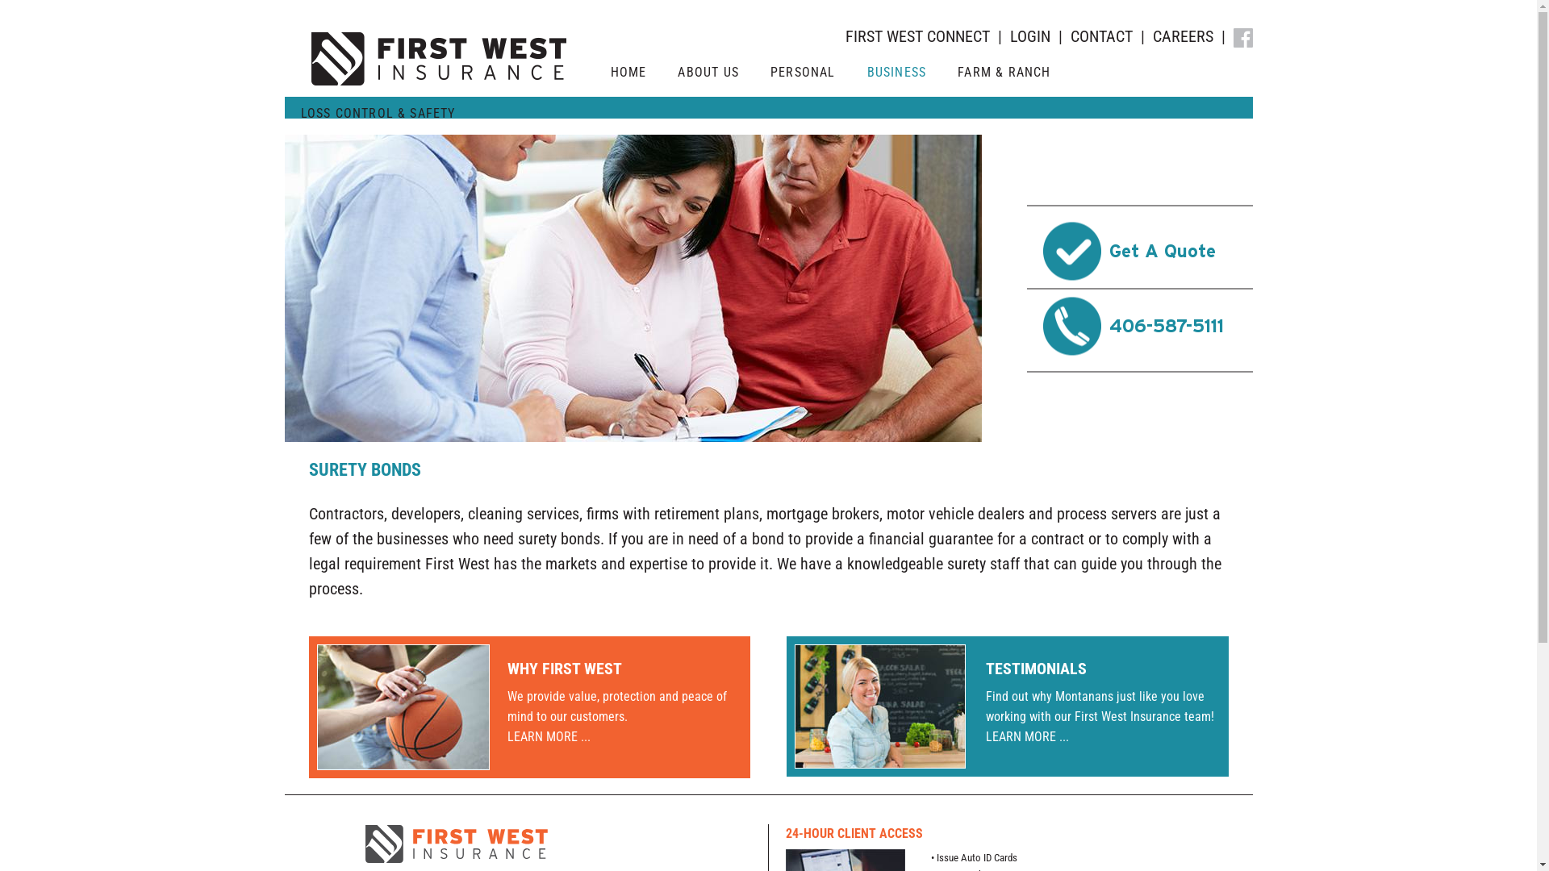 The width and height of the screenshot is (1549, 871). I want to click on Home, so click(439, 48).